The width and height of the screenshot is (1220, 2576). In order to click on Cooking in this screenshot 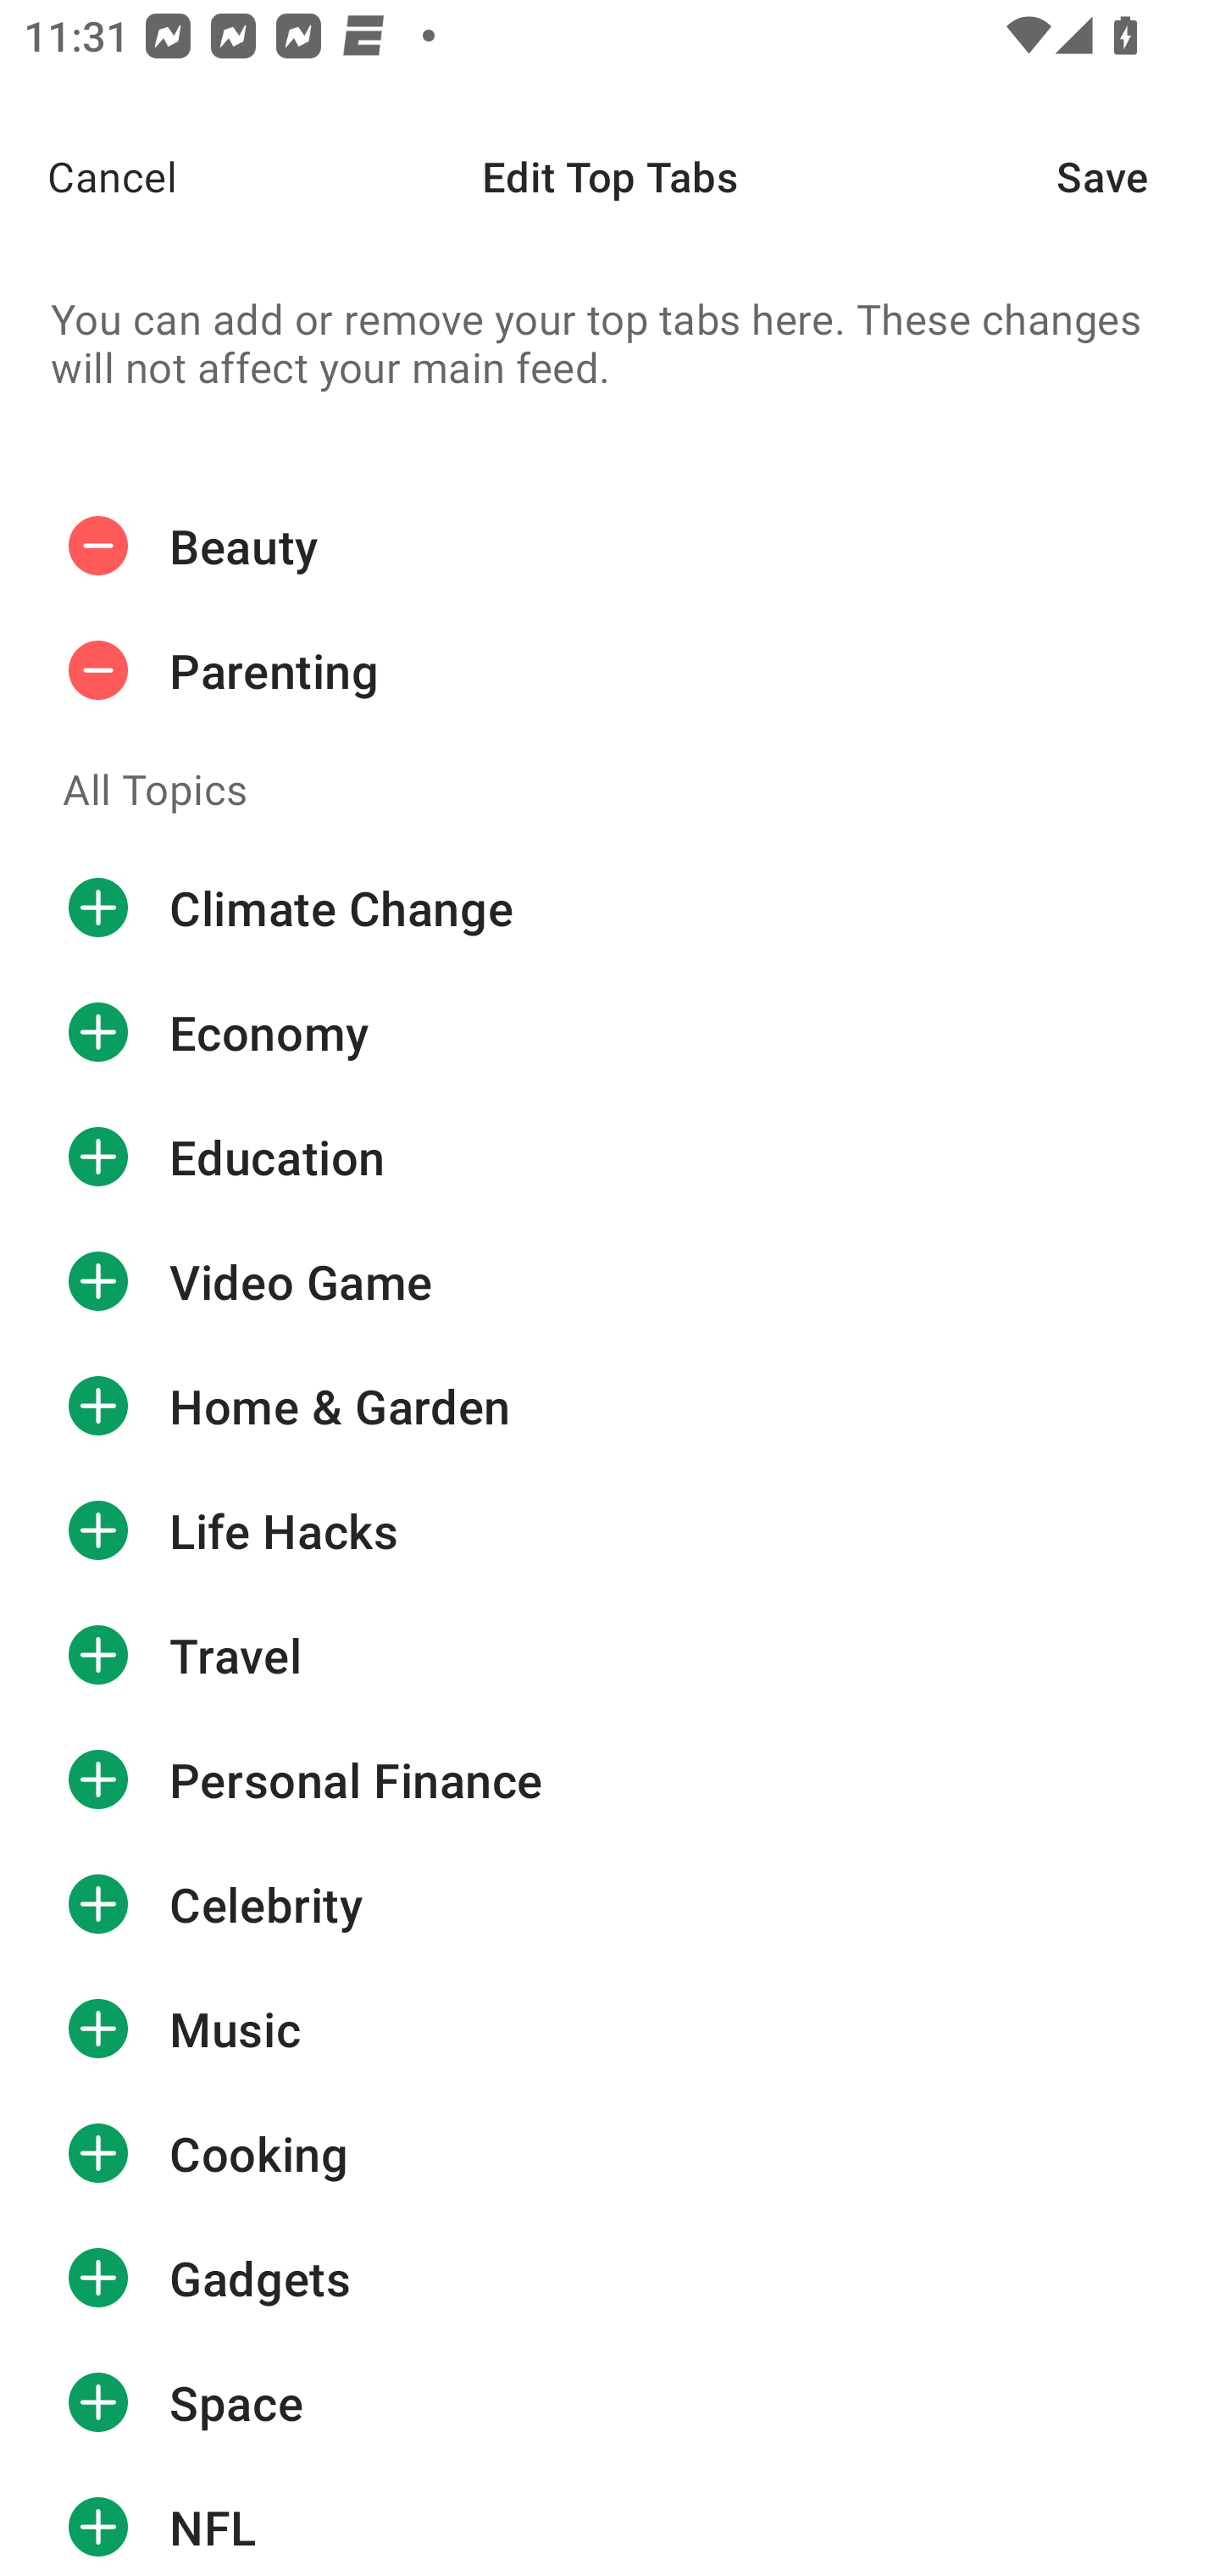, I will do `click(610, 2153)`.